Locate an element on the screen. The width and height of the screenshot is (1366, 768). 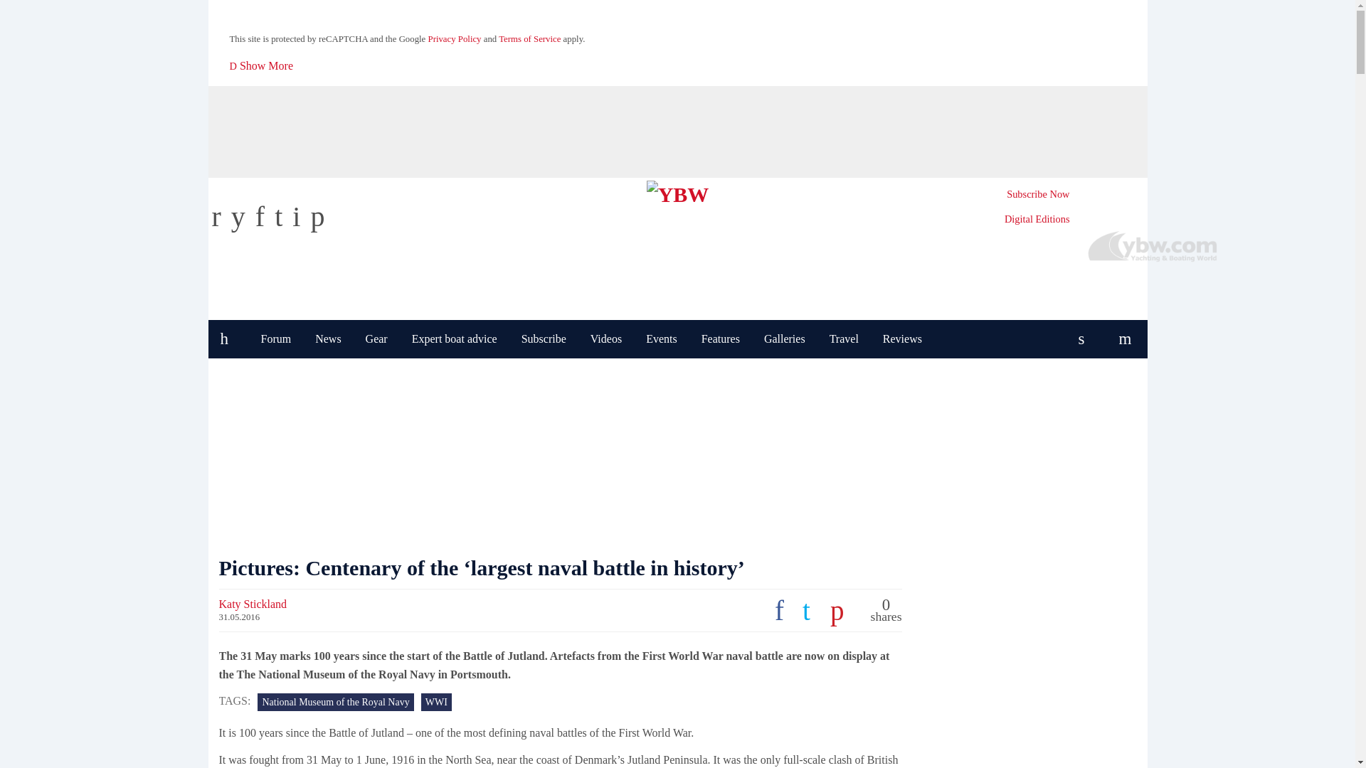
Privacy Policy is located at coordinates (455, 38).